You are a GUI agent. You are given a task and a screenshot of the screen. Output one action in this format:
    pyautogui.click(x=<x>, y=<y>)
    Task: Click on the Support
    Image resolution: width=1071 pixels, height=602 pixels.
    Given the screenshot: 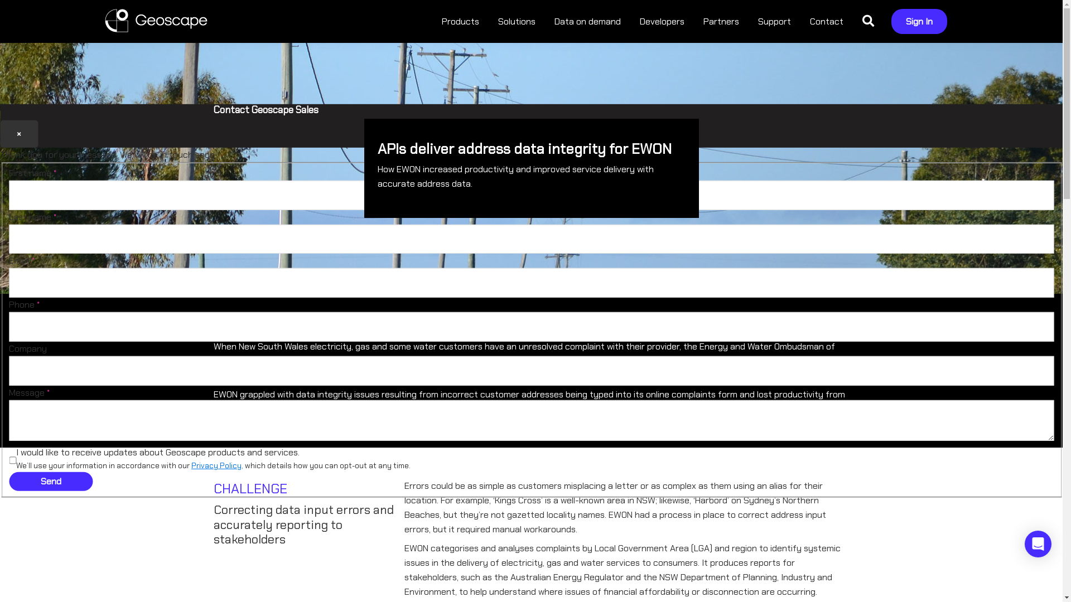 What is the action you would take?
    pyautogui.click(x=774, y=21)
    